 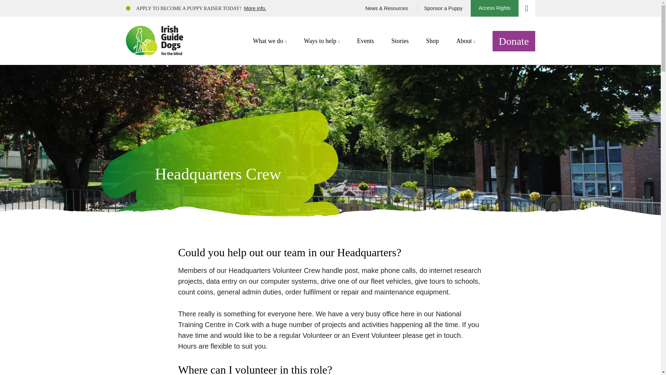 What do you see at coordinates (432, 41) in the screenshot?
I see `Shop` at bounding box center [432, 41].